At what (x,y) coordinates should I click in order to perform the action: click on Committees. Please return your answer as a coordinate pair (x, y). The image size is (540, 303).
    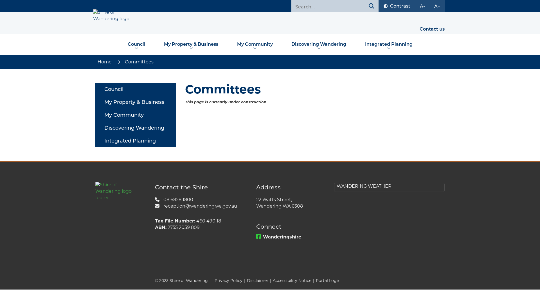
    Looking at the image, I should click on (139, 62).